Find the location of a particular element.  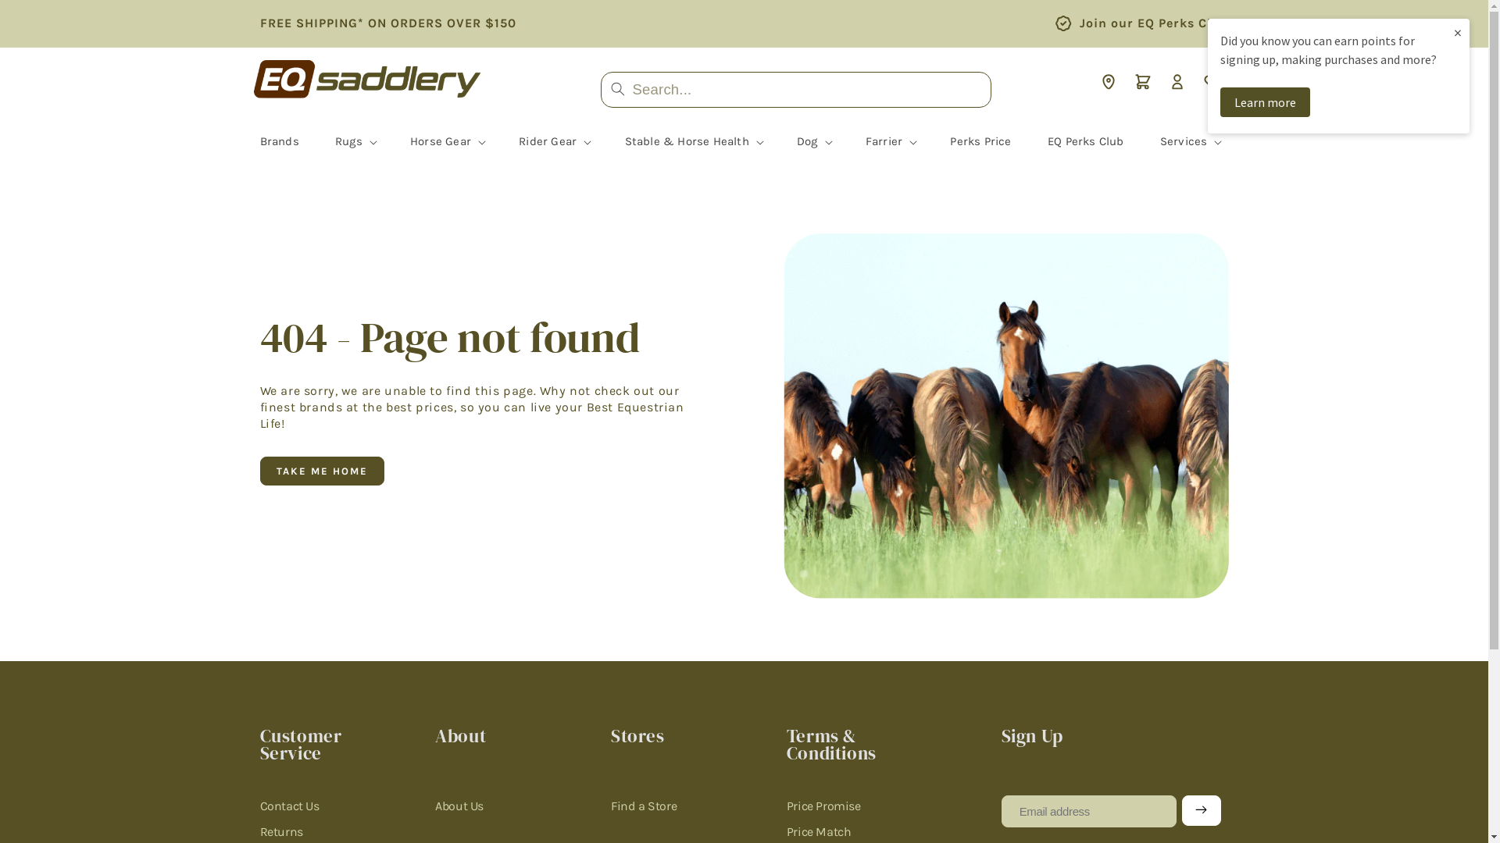

Horse Gear is located at coordinates (441, 142).